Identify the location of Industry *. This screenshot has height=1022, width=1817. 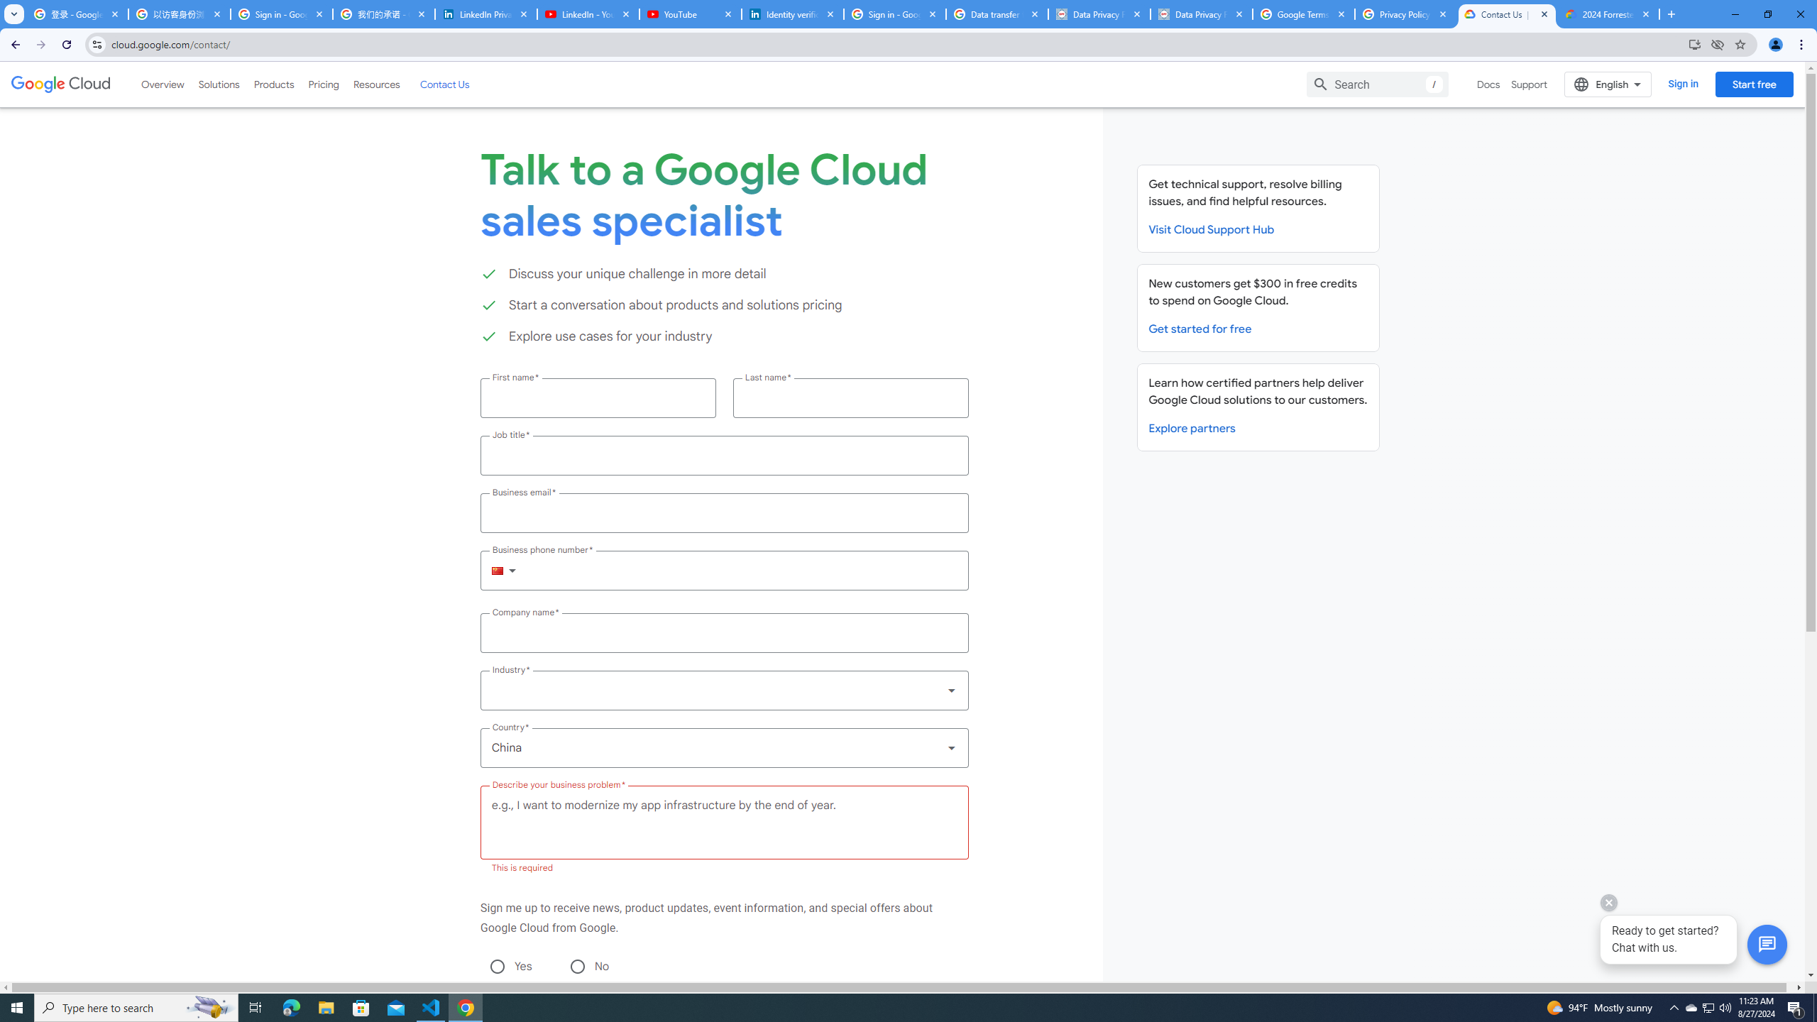
(724, 690).